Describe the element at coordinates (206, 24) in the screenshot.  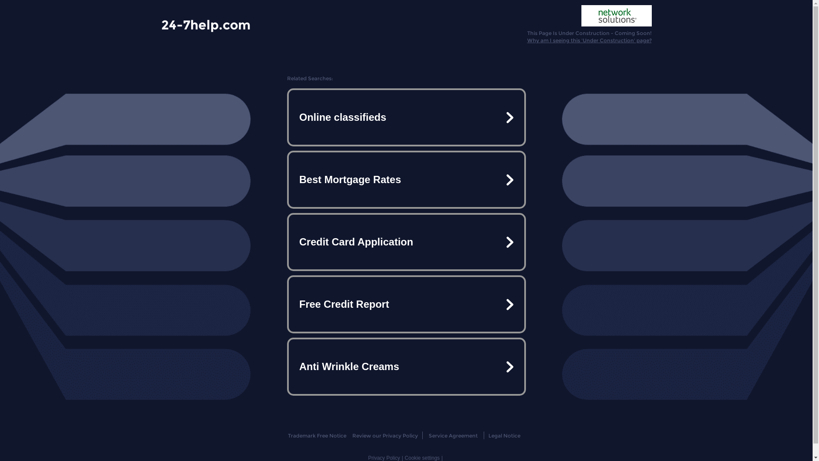
I see `24-7help.com` at that location.